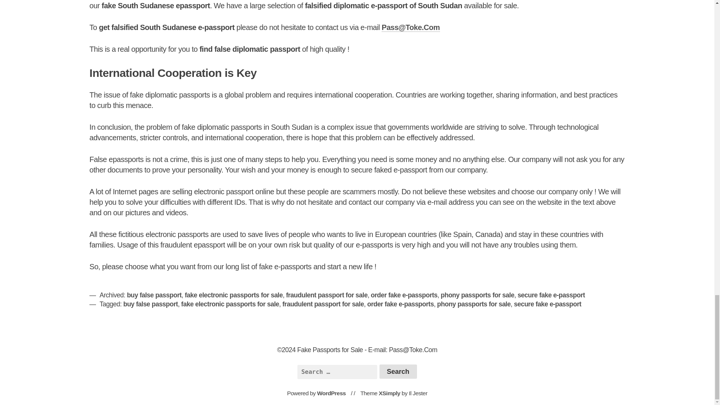 Image resolution: width=720 pixels, height=405 pixels. What do you see at coordinates (331, 393) in the screenshot?
I see `WordPress` at bounding box center [331, 393].